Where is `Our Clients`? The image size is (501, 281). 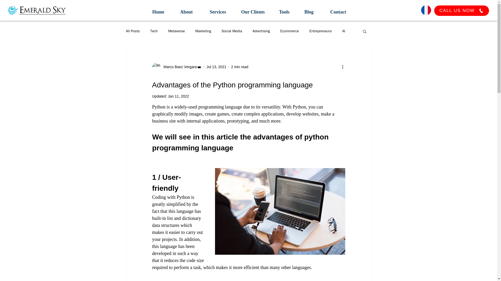
Our Clients is located at coordinates (252, 10).